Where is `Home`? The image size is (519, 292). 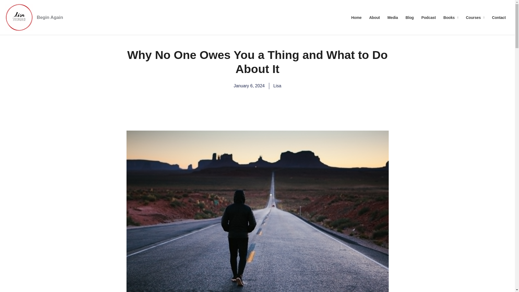 Home is located at coordinates (356, 17).